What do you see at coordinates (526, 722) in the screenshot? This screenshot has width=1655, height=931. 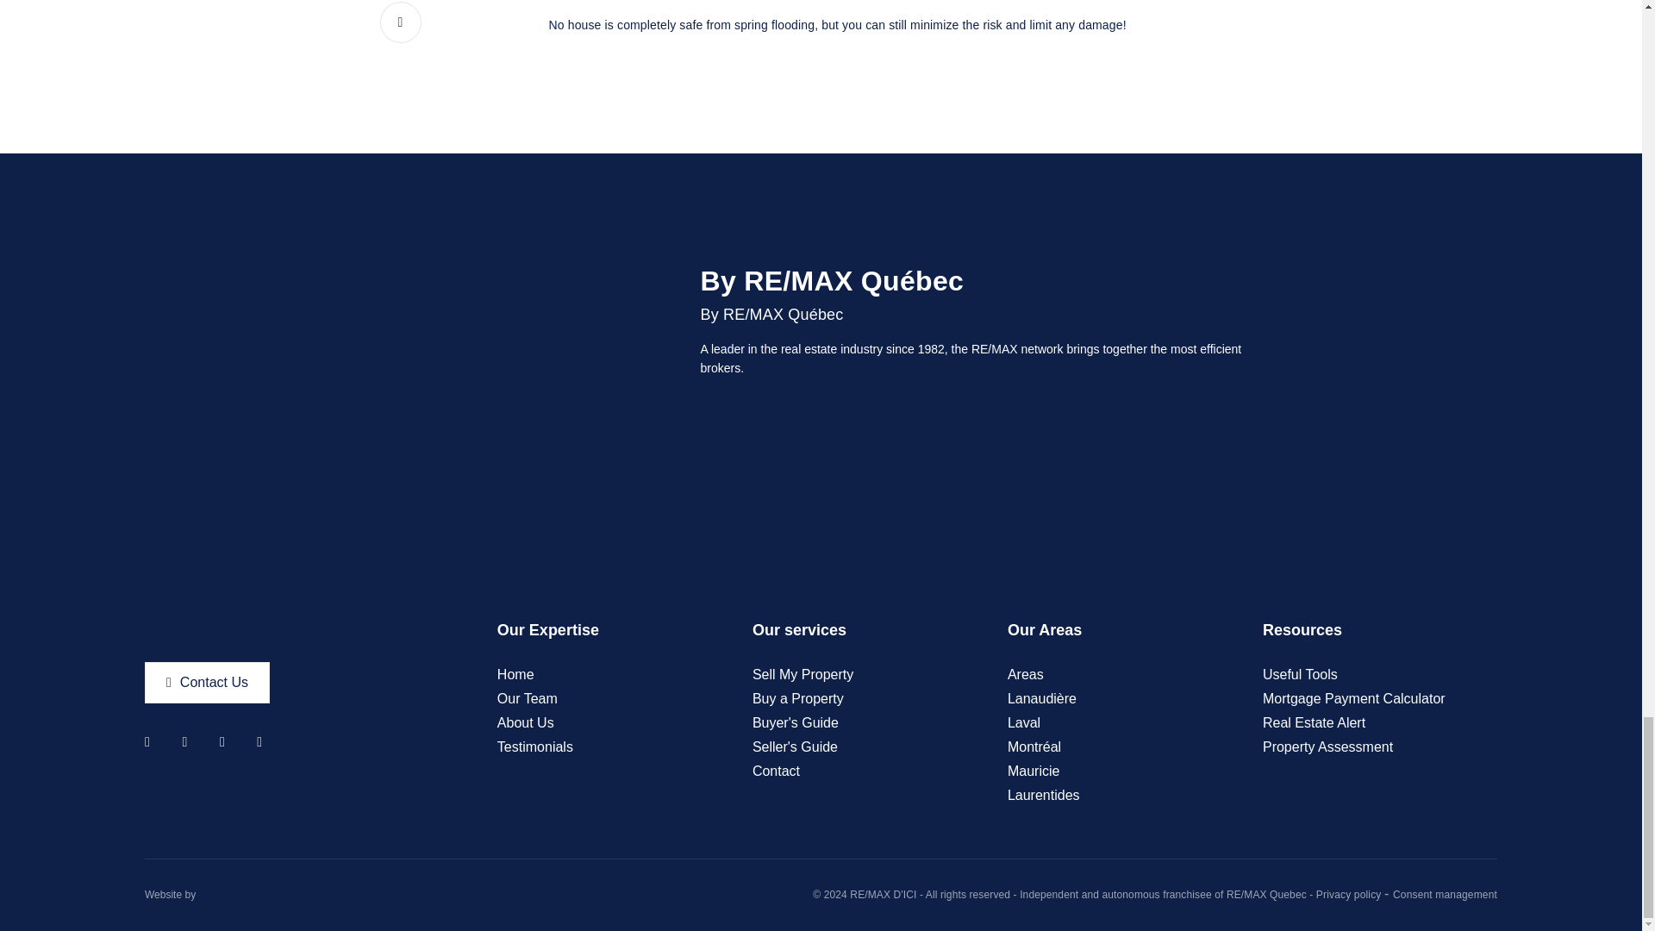 I see `About Us` at bounding box center [526, 722].